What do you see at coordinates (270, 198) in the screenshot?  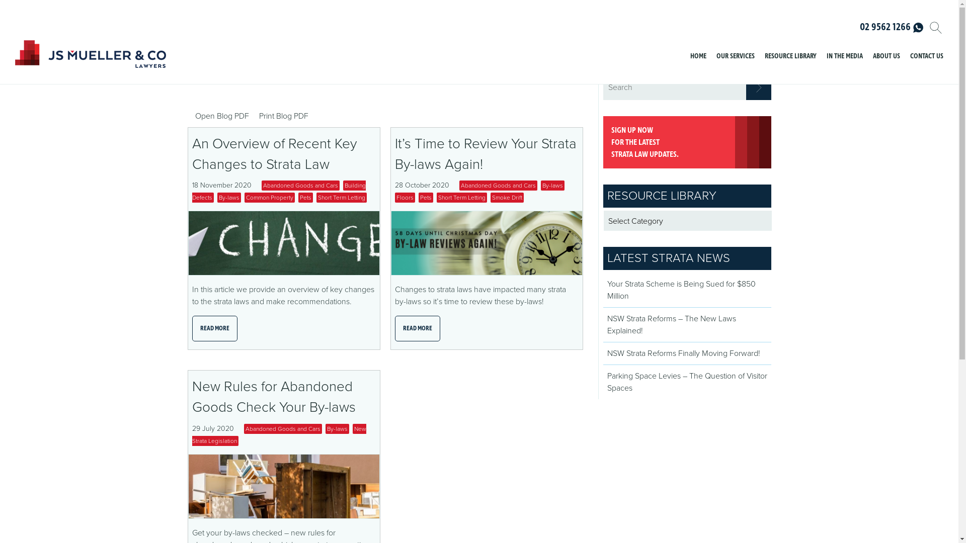 I see `Common Property` at bounding box center [270, 198].